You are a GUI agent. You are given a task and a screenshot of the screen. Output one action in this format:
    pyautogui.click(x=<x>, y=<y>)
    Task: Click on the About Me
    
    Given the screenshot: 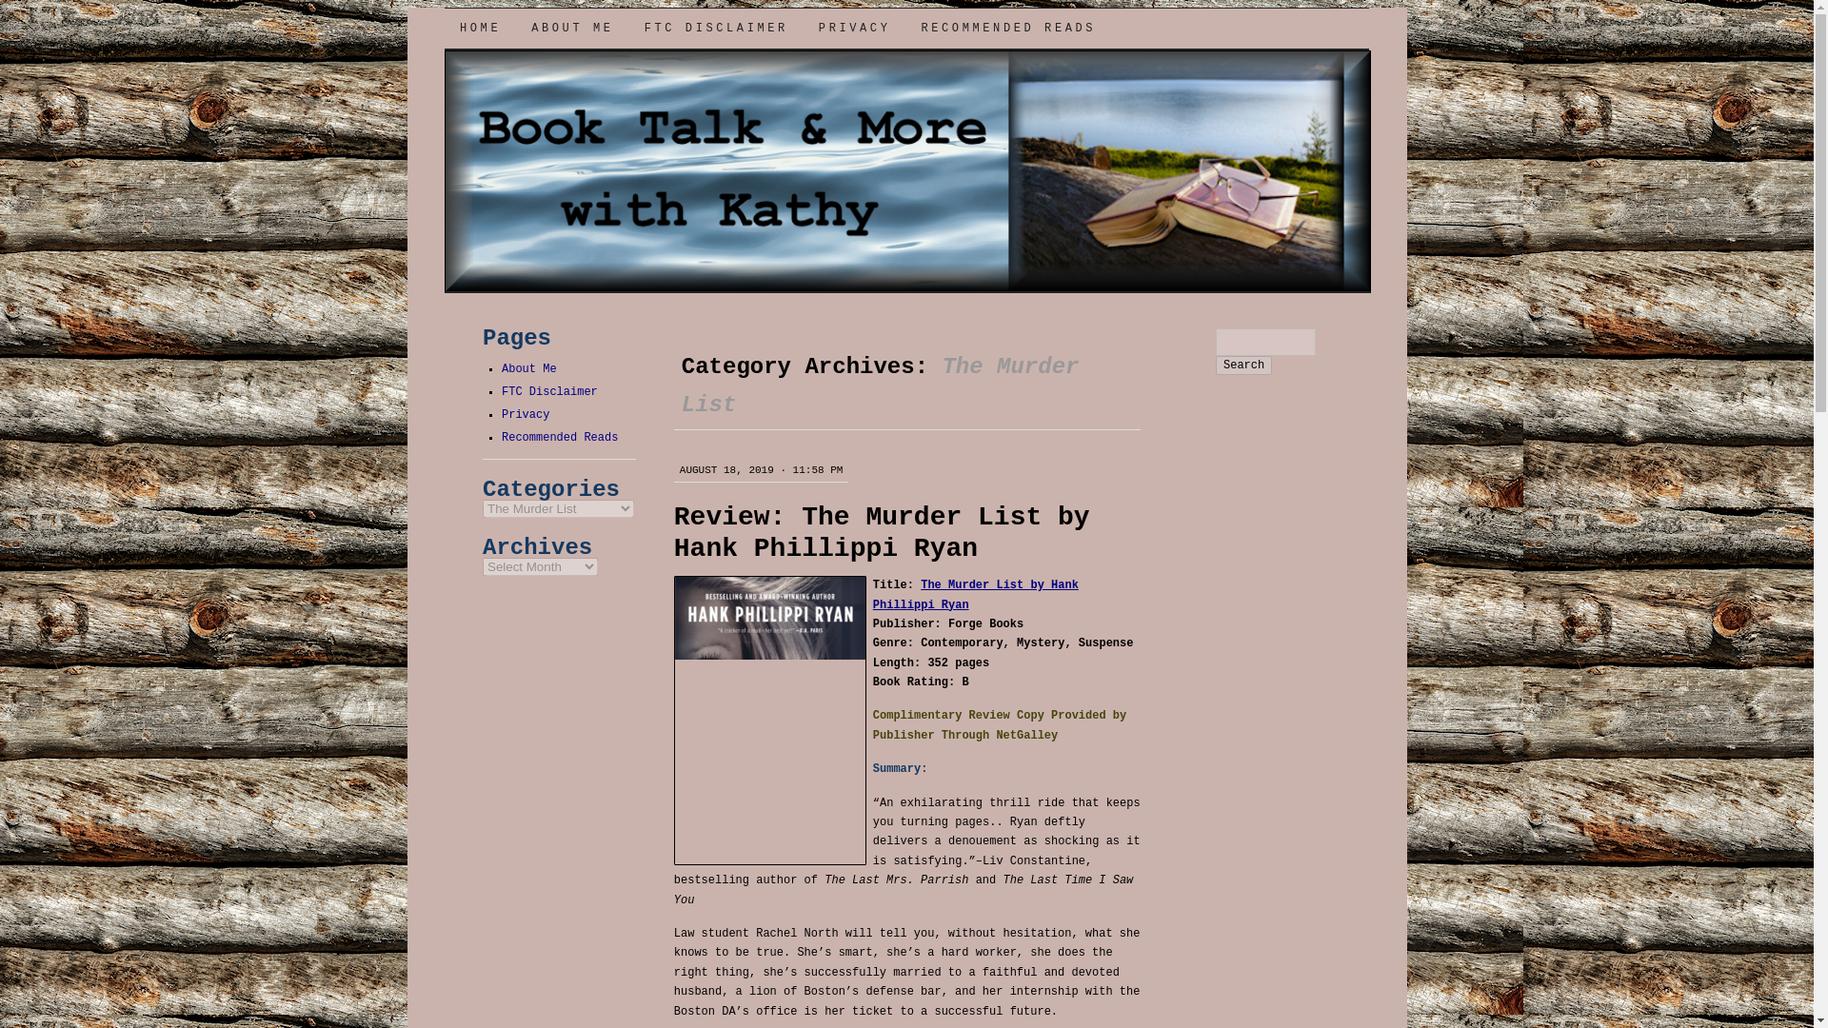 What is the action you would take?
    pyautogui.click(x=529, y=369)
    